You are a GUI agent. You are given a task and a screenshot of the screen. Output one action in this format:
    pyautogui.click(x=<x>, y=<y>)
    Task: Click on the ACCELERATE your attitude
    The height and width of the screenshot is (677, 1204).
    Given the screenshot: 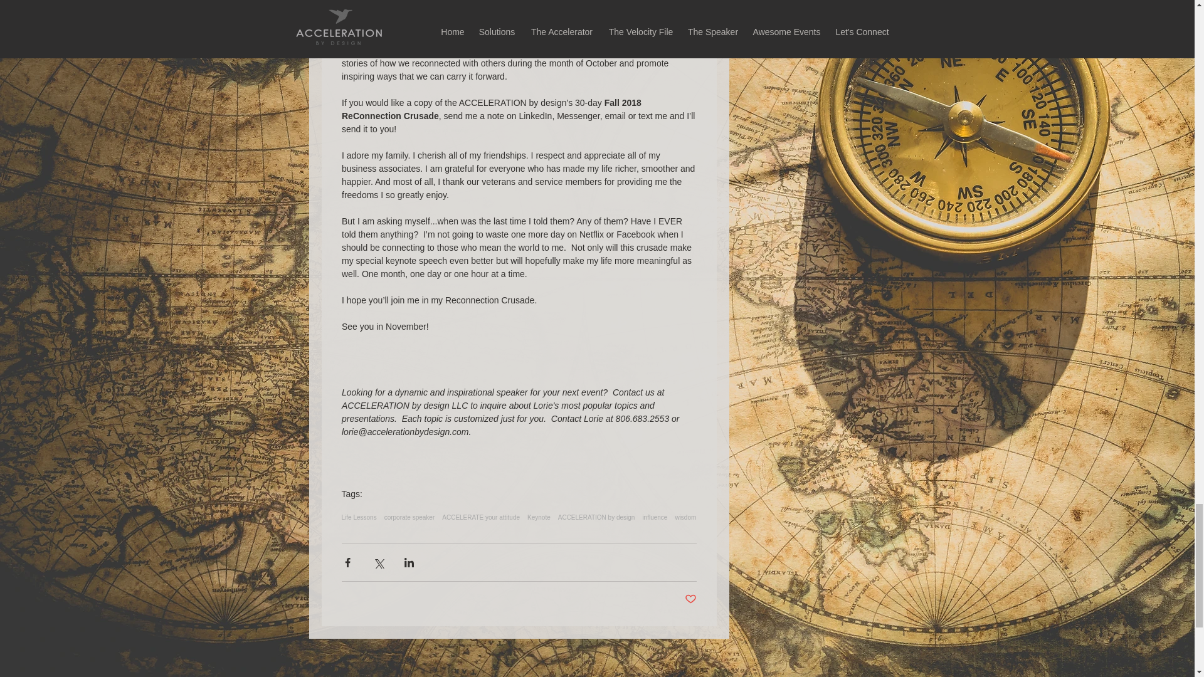 What is the action you would take?
    pyautogui.click(x=480, y=517)
    